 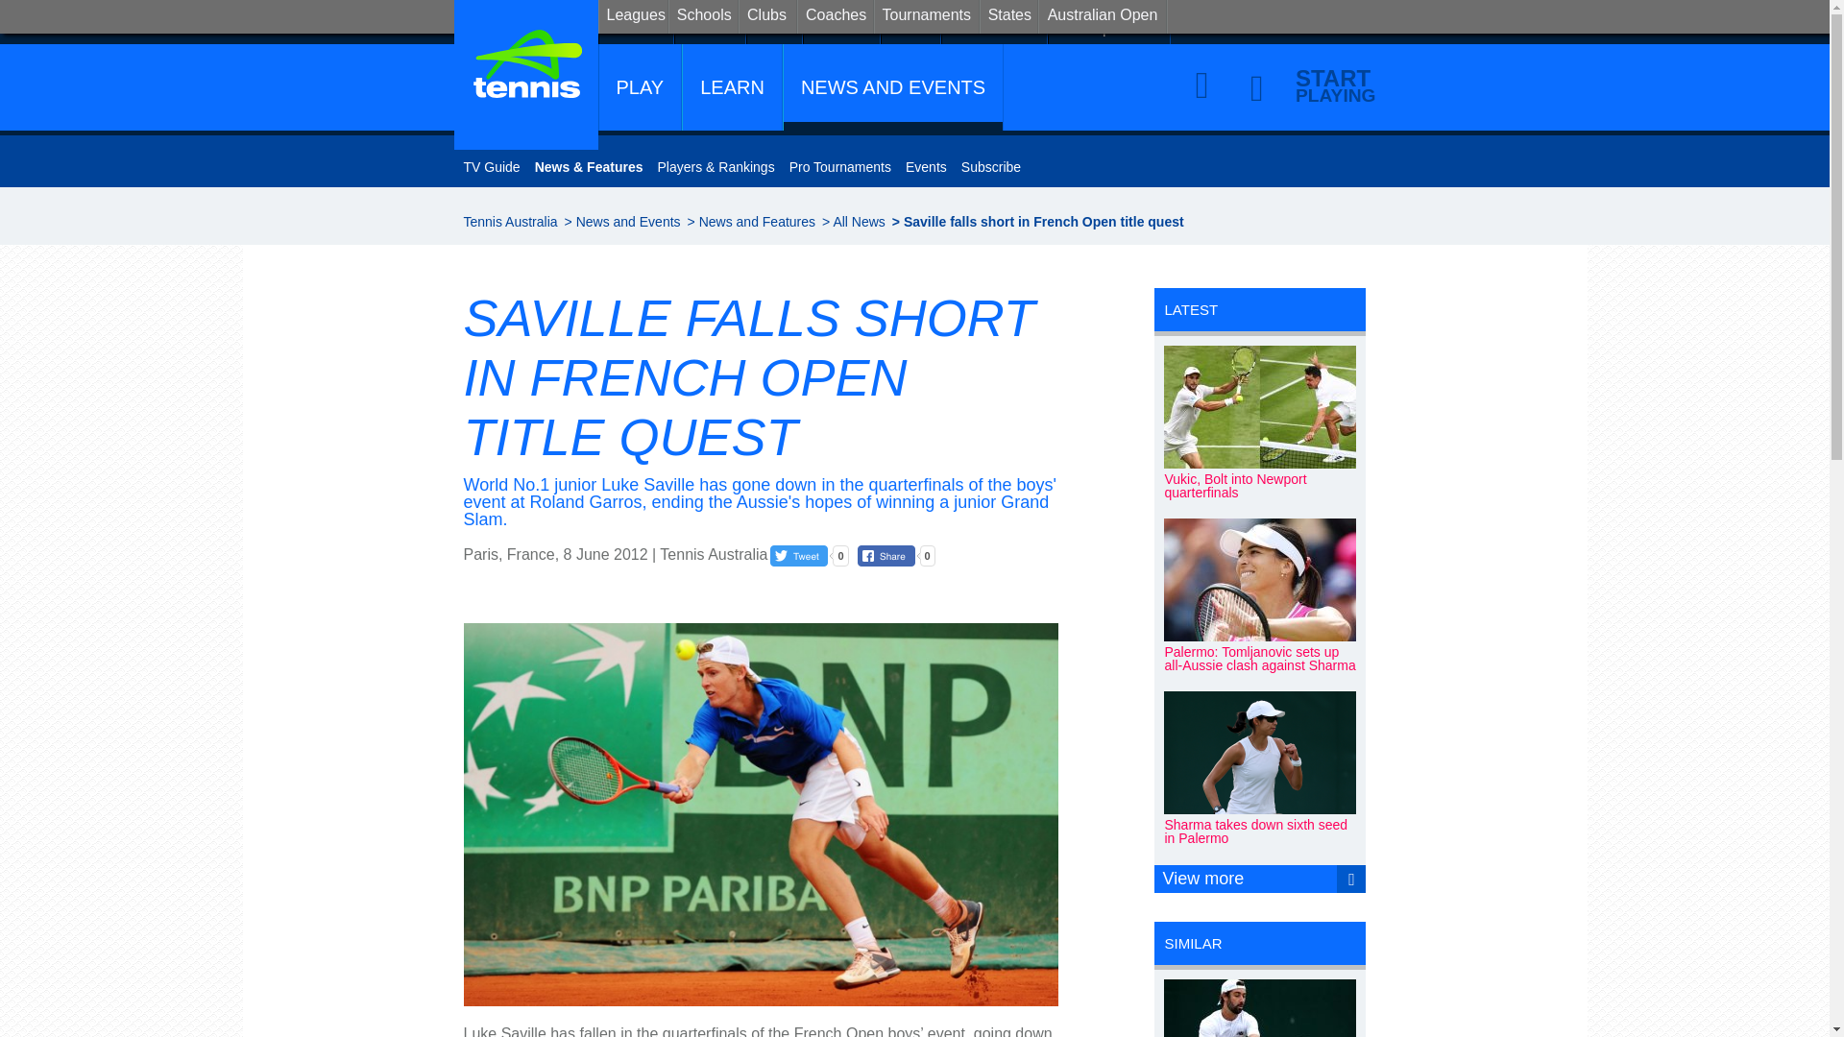 What do you see at coordinates (767, 16) in the screenshot?
I see `Clubs` at bounding box center [767, 16].